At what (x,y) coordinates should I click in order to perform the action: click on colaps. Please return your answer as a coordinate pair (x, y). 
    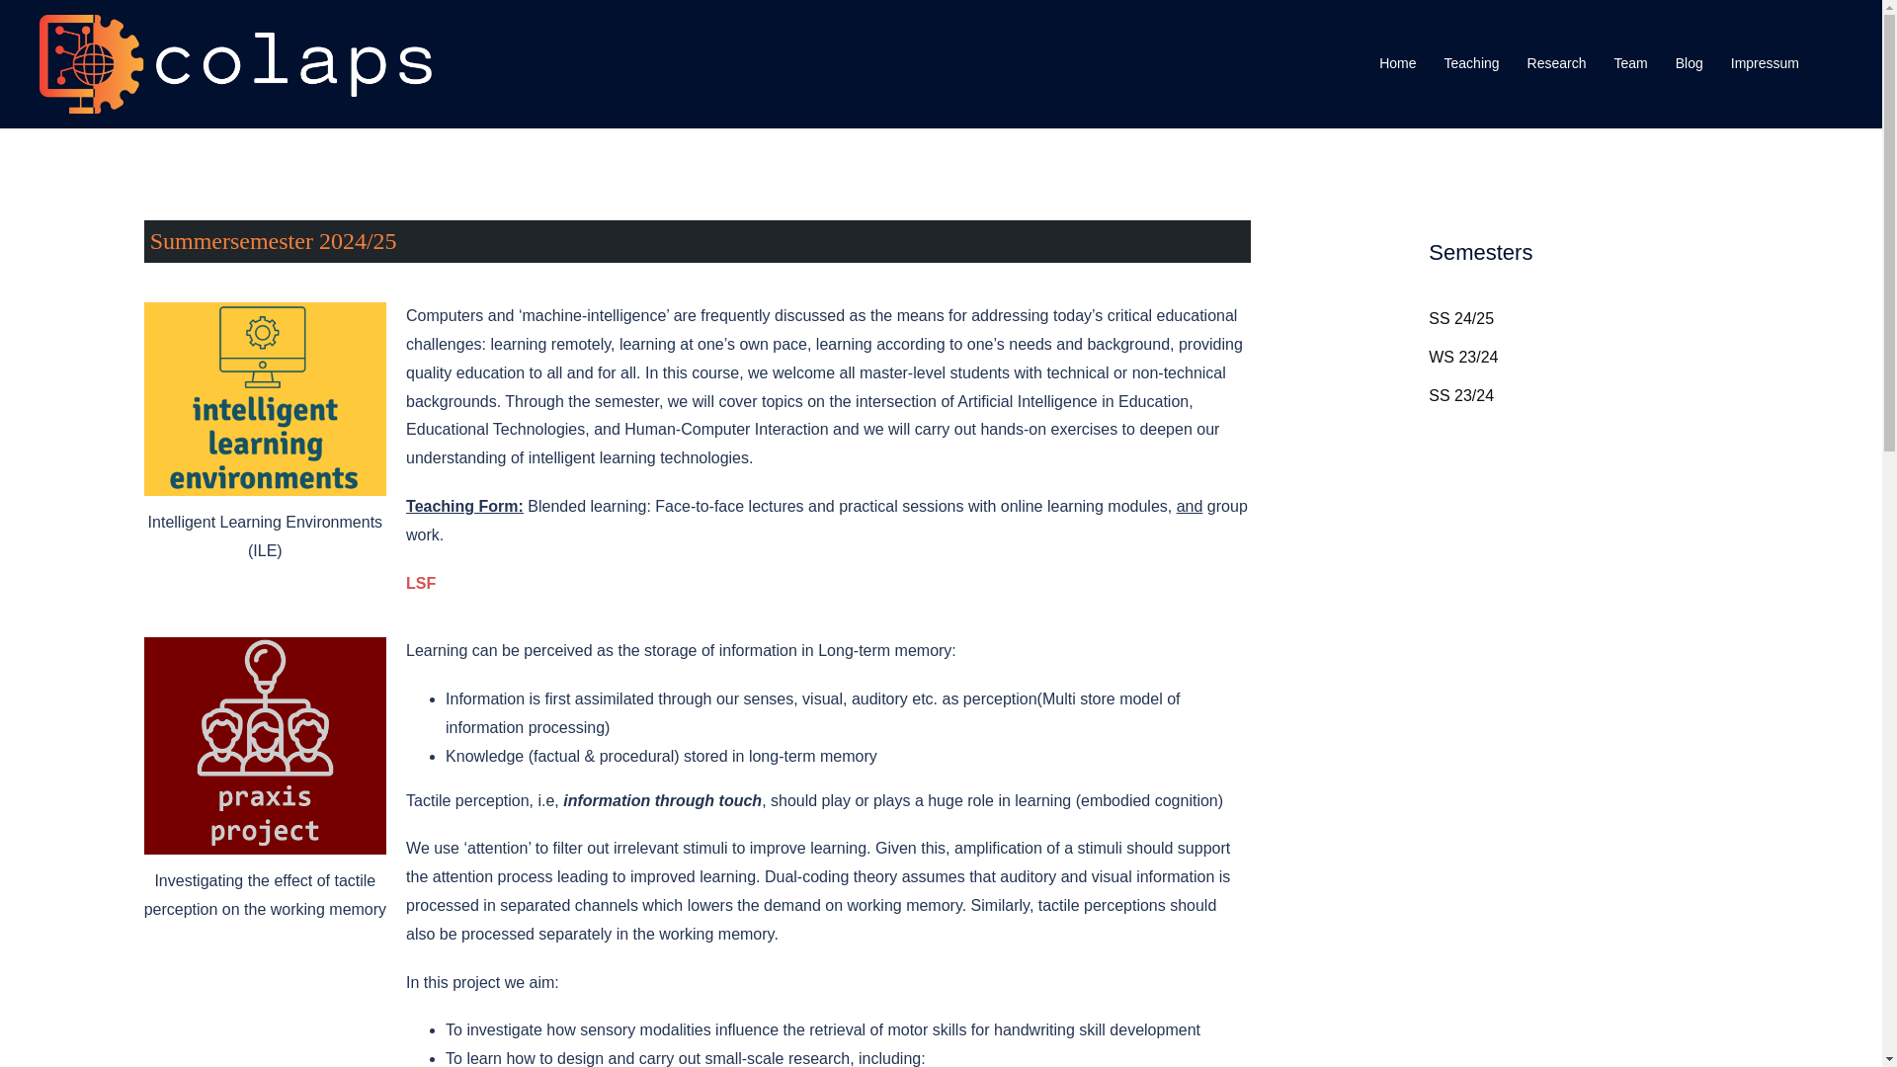
    Looking at the image, I should click on (235, 63).